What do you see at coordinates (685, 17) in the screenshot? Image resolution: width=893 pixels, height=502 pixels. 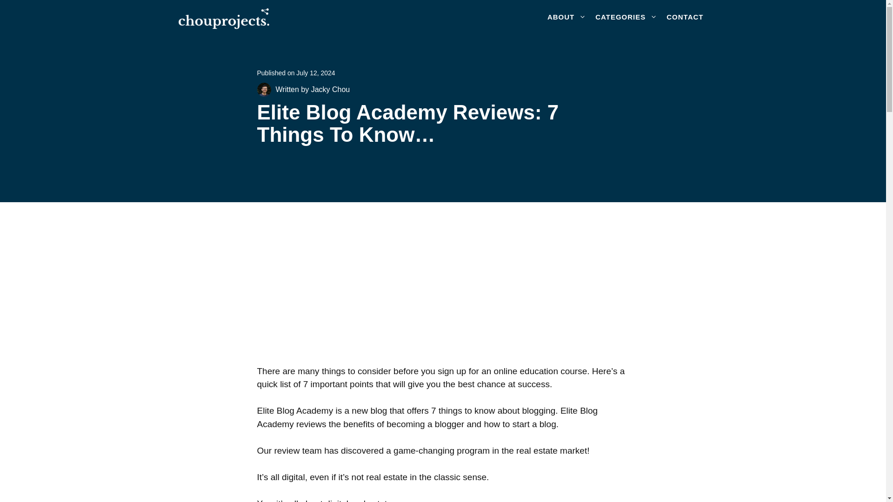 I see `CONTACT` at bounding box center [685, 17].